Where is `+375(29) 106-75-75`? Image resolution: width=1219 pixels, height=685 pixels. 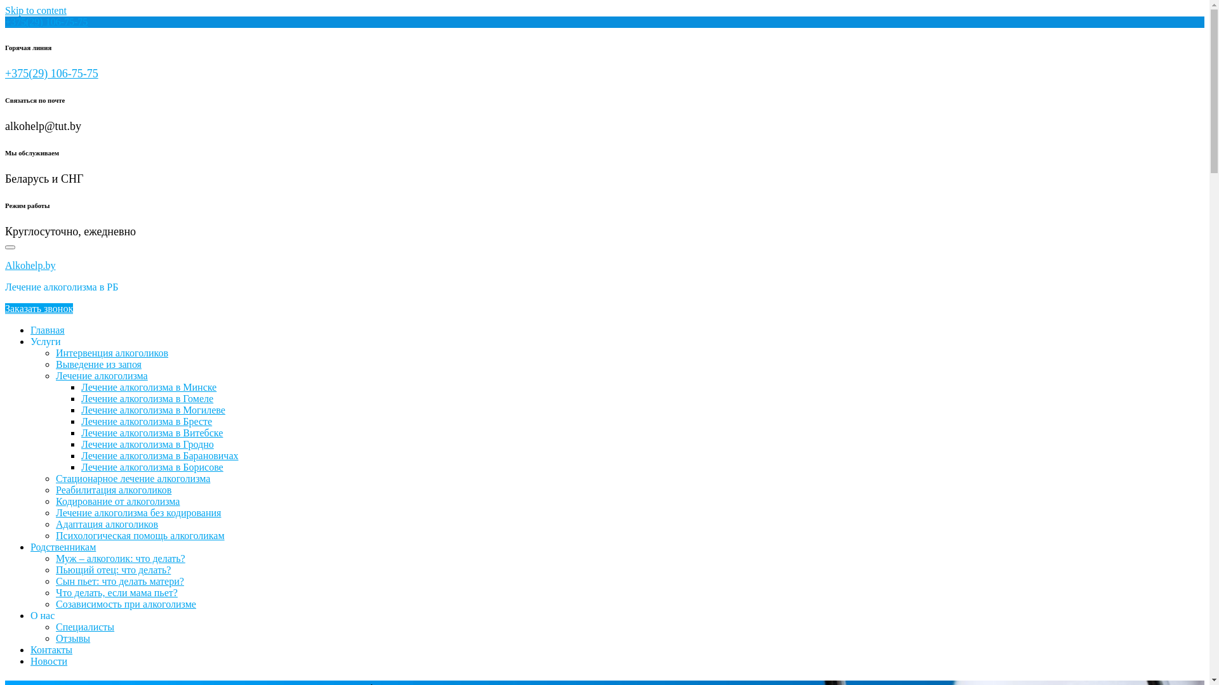 +375(29) 106-75-75 is located at coordinates (46, 22).